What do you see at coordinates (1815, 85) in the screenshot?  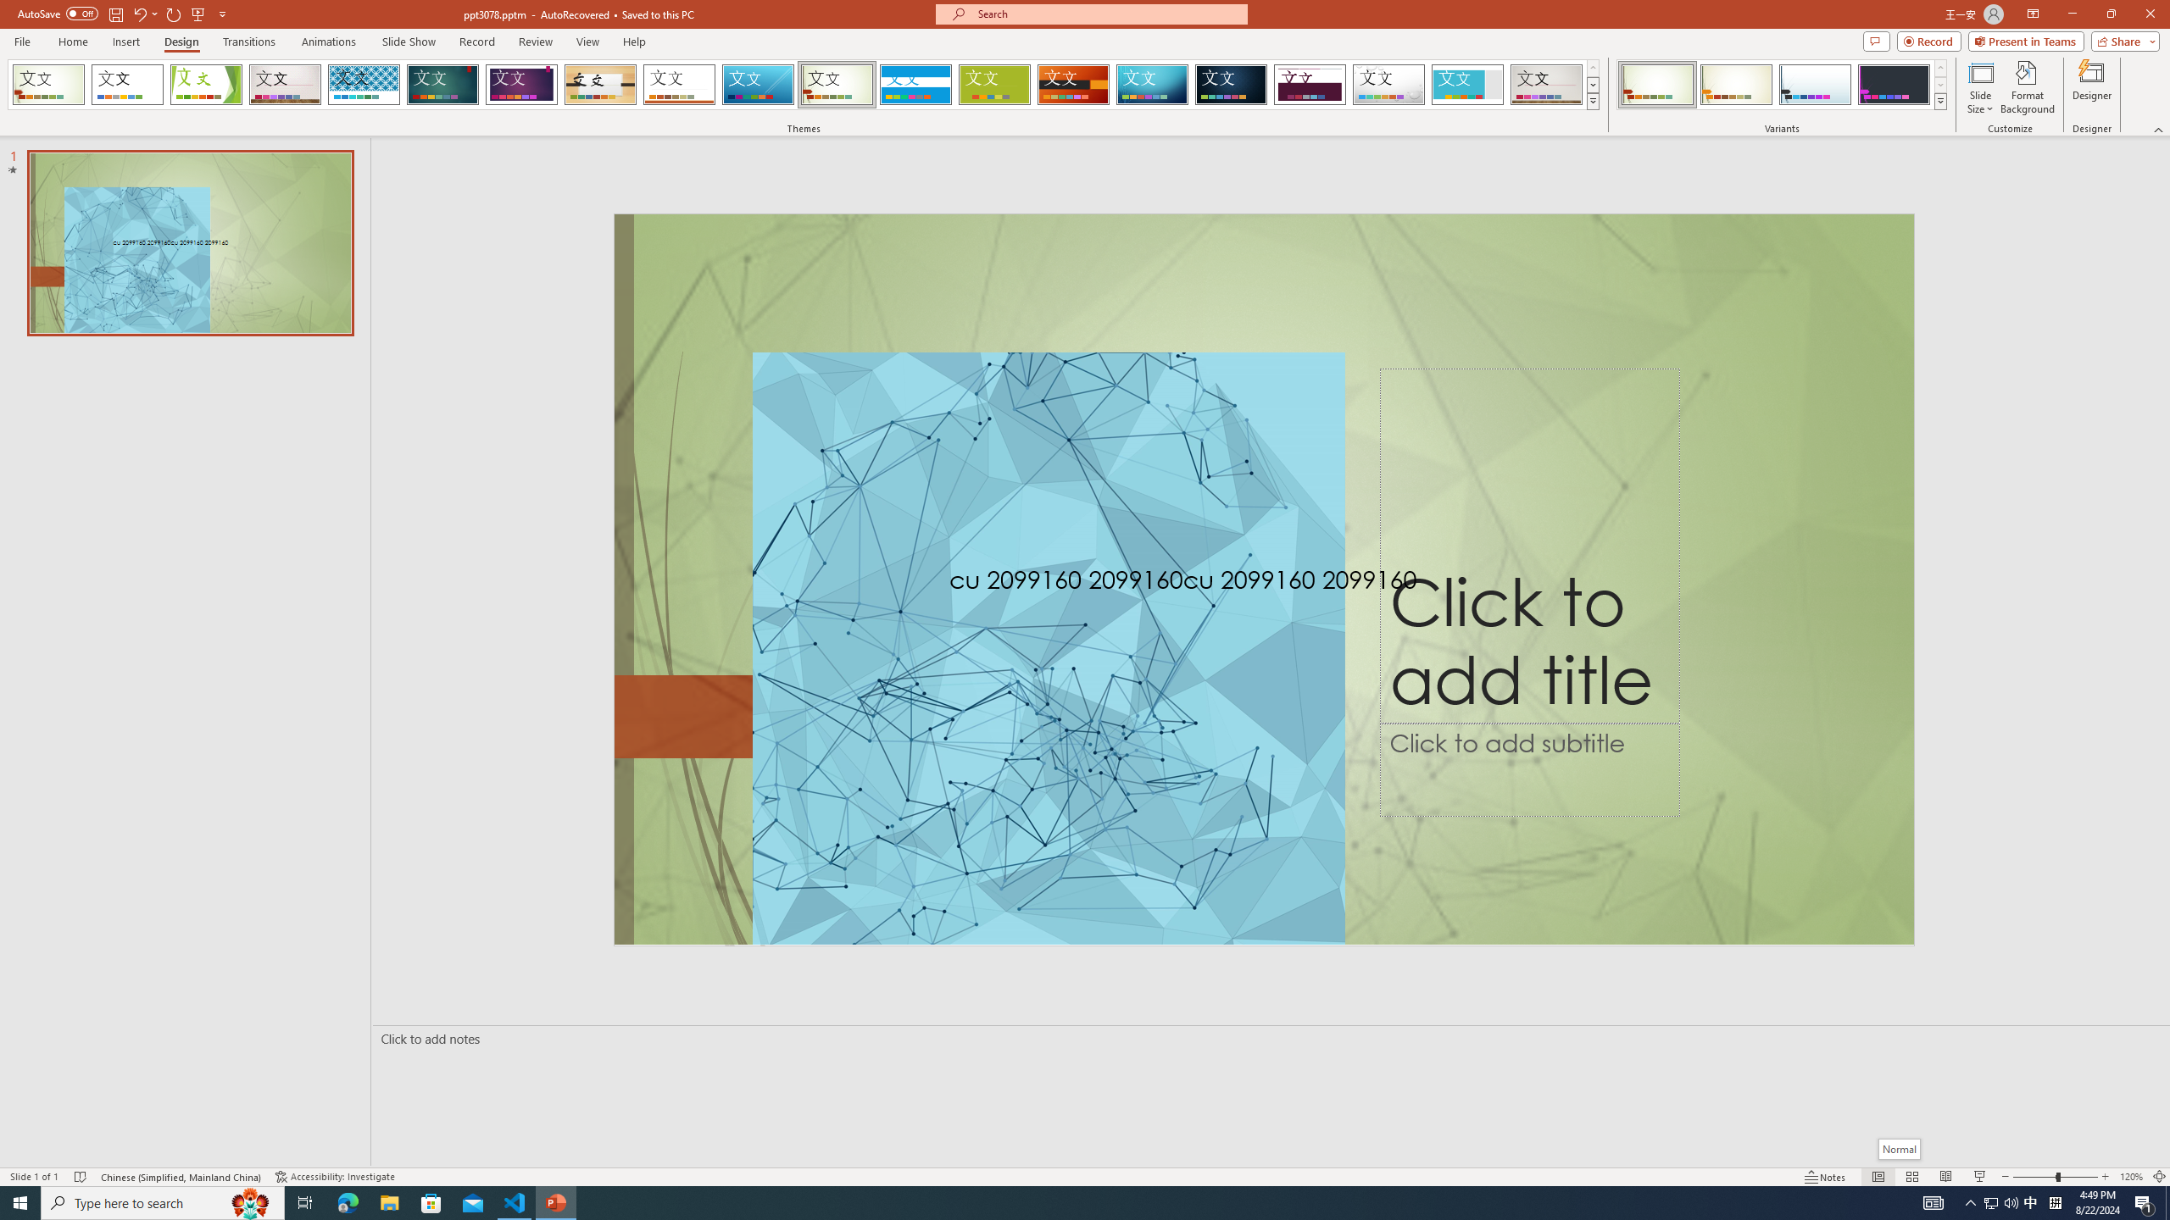 I see `Wisp Variant 3` at bounding box center [1815, 85].